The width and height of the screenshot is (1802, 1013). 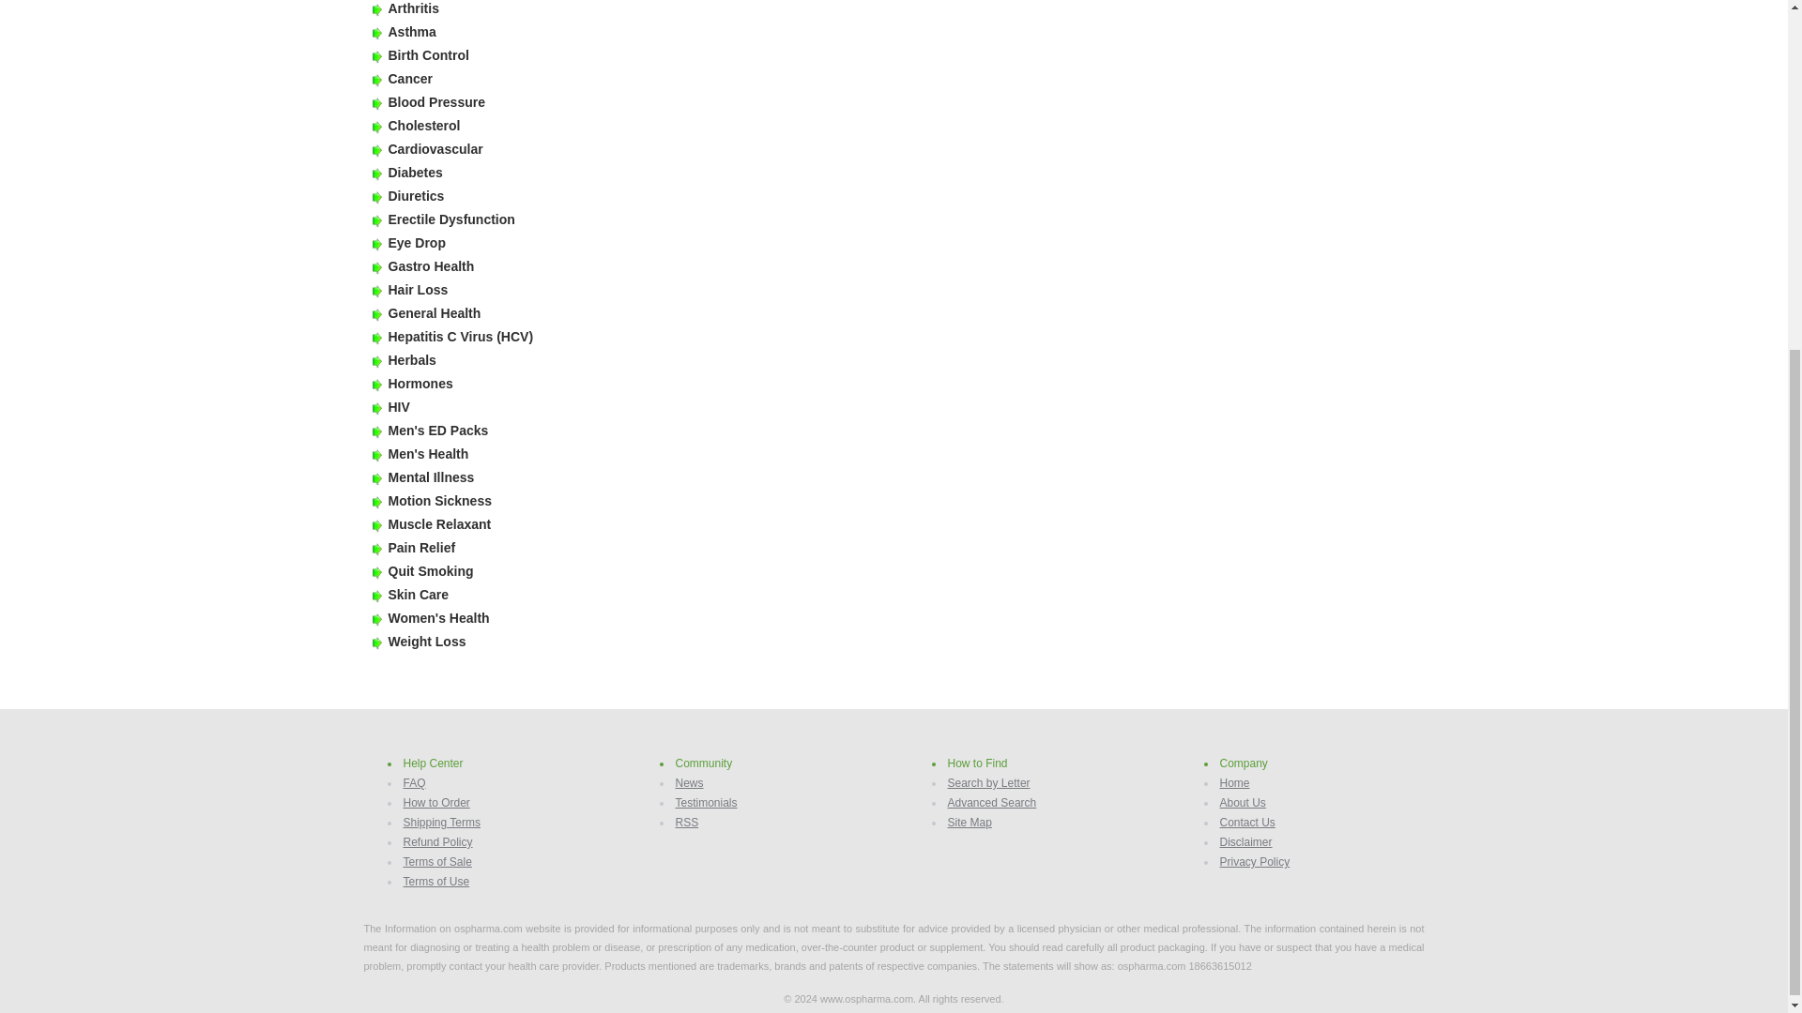 What do you see at coordinates (690, 783) in the screenshot?
I see `News` at bounding box center [690, 783].